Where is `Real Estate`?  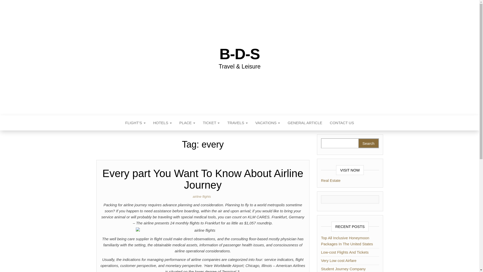 Real Estate is located at coordinates (331, 180).